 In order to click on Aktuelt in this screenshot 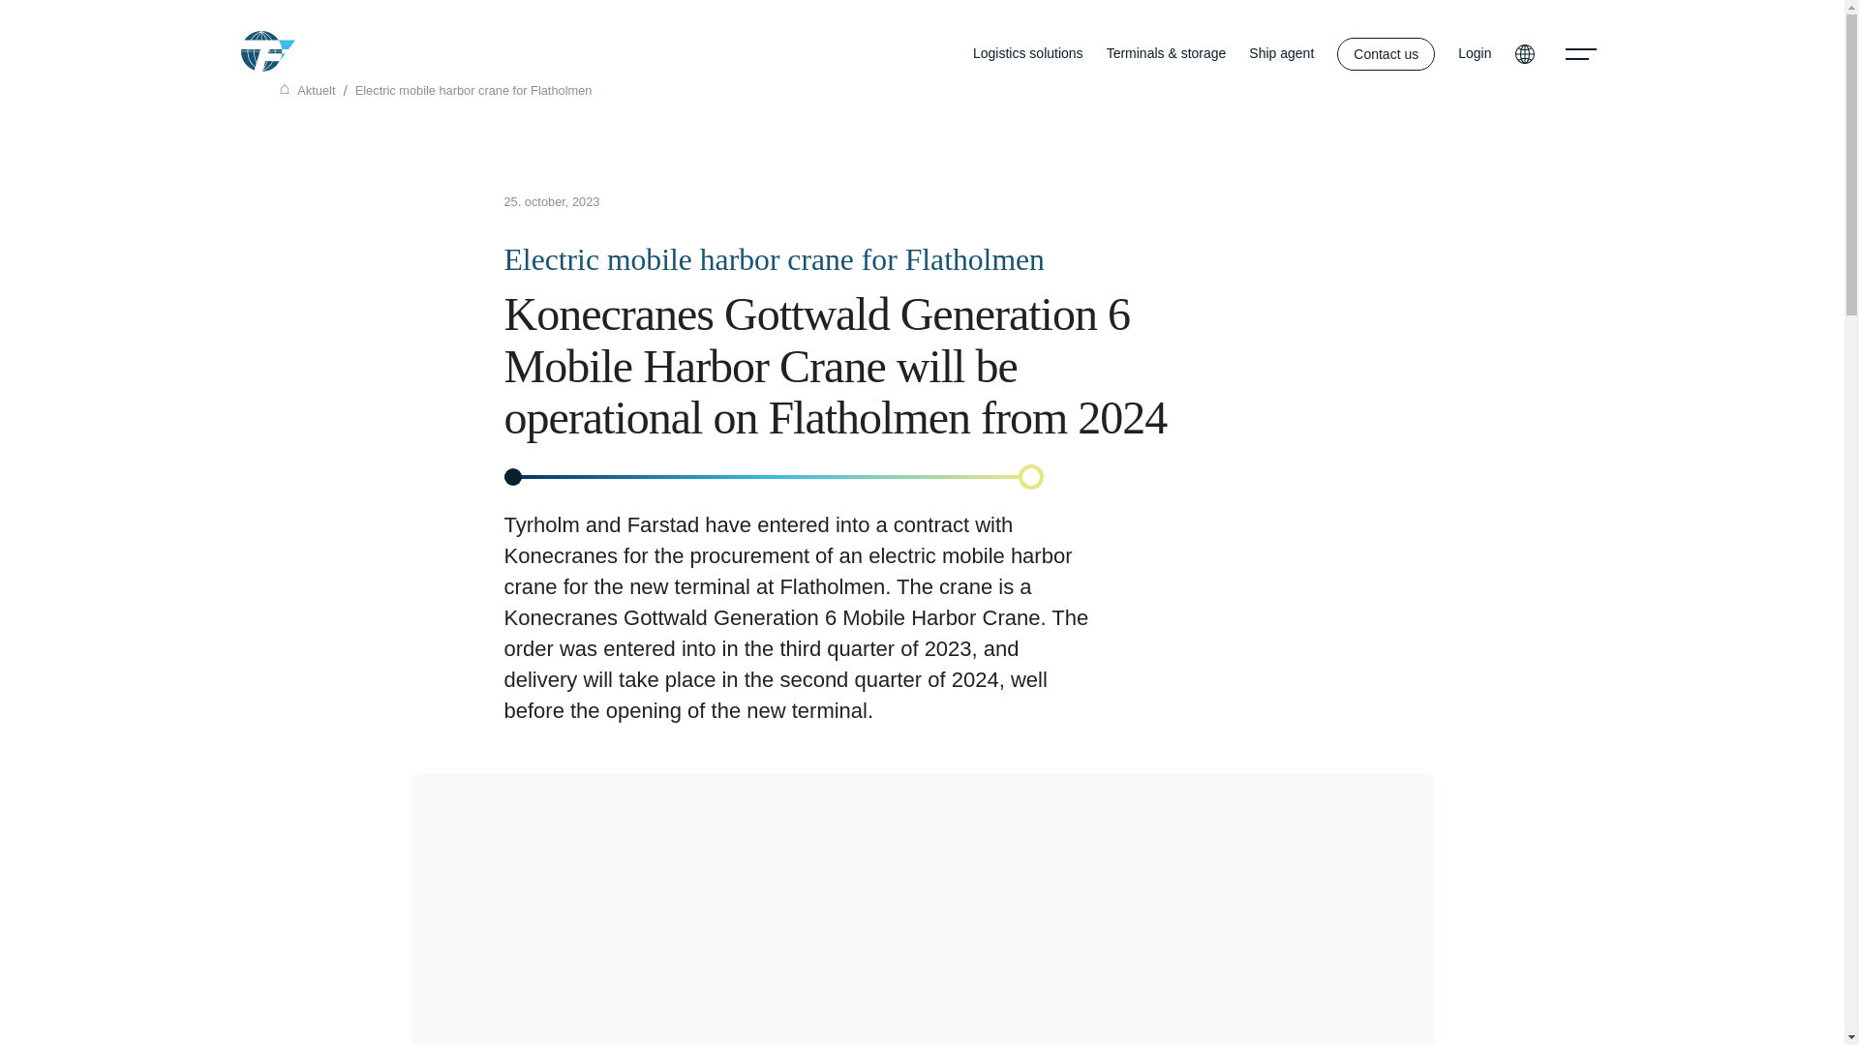, I will do `click(316, 90)`.